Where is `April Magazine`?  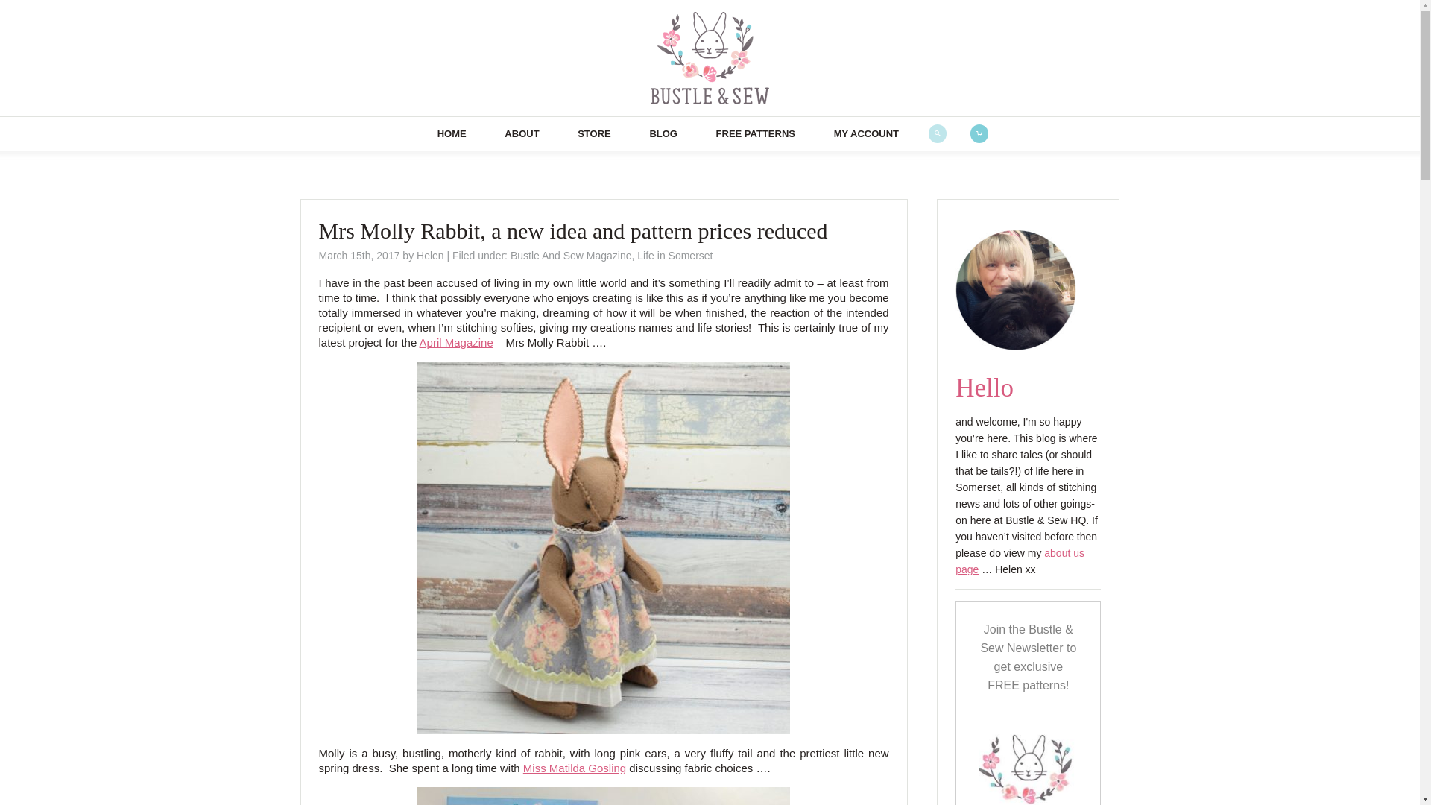 April Magazine is located at coordinates (456, 342).